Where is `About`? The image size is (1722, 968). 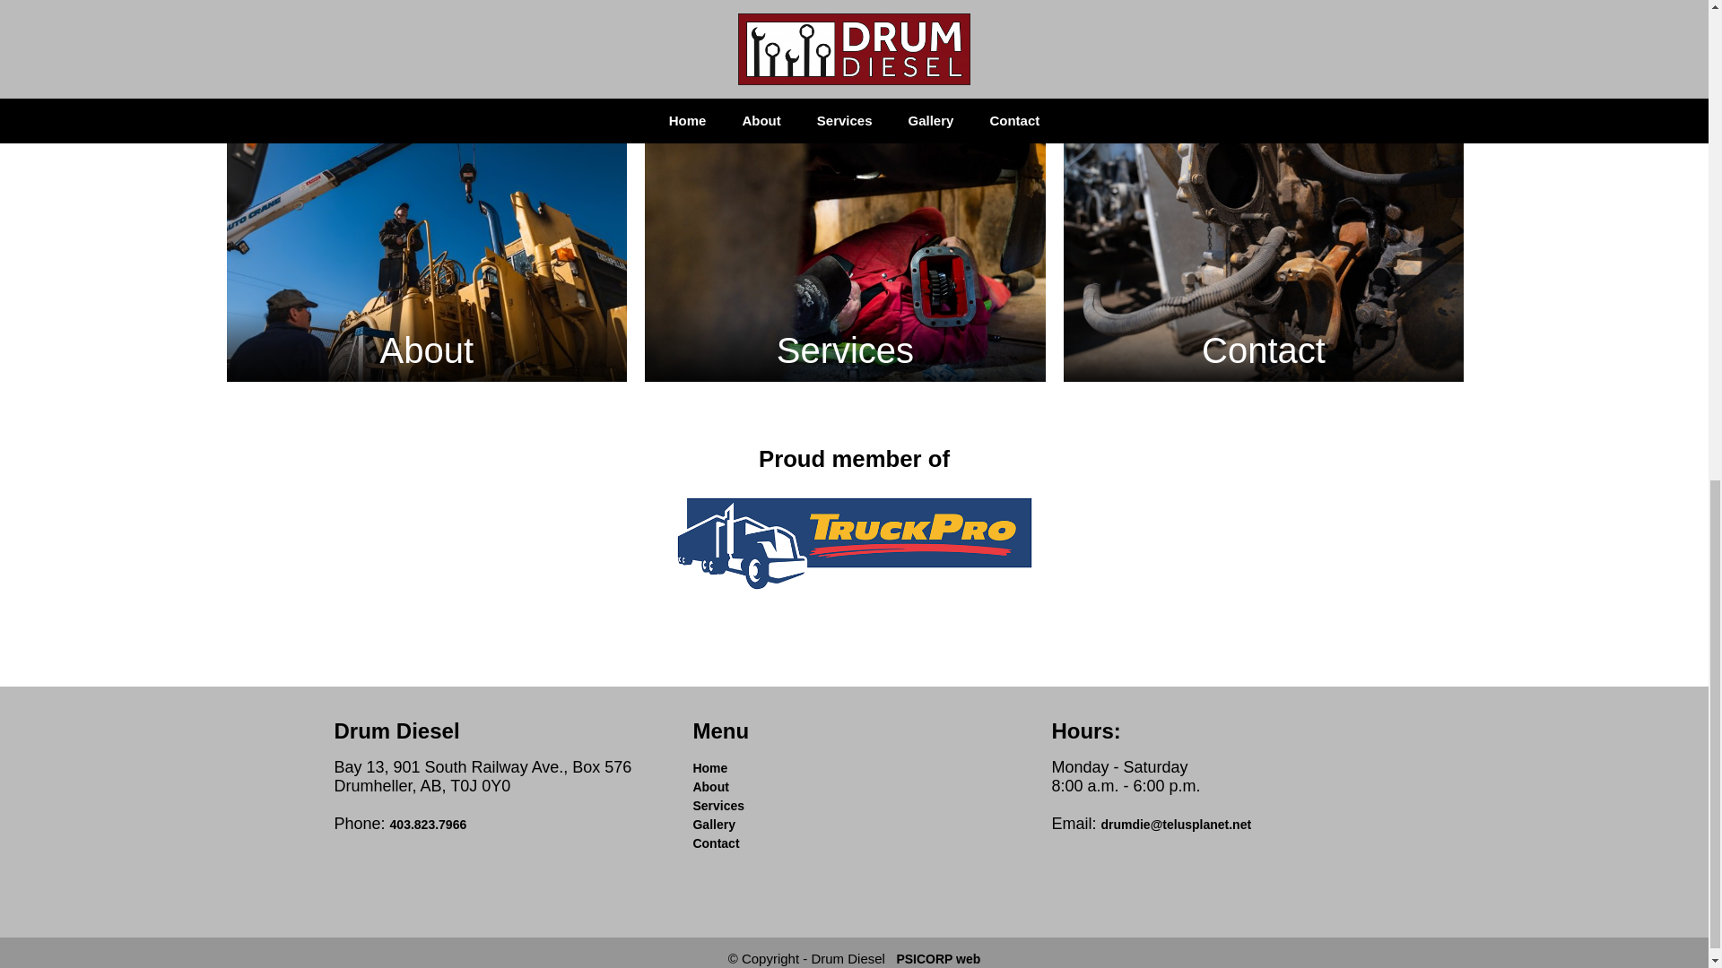
About is located at coordinates (710, 787).